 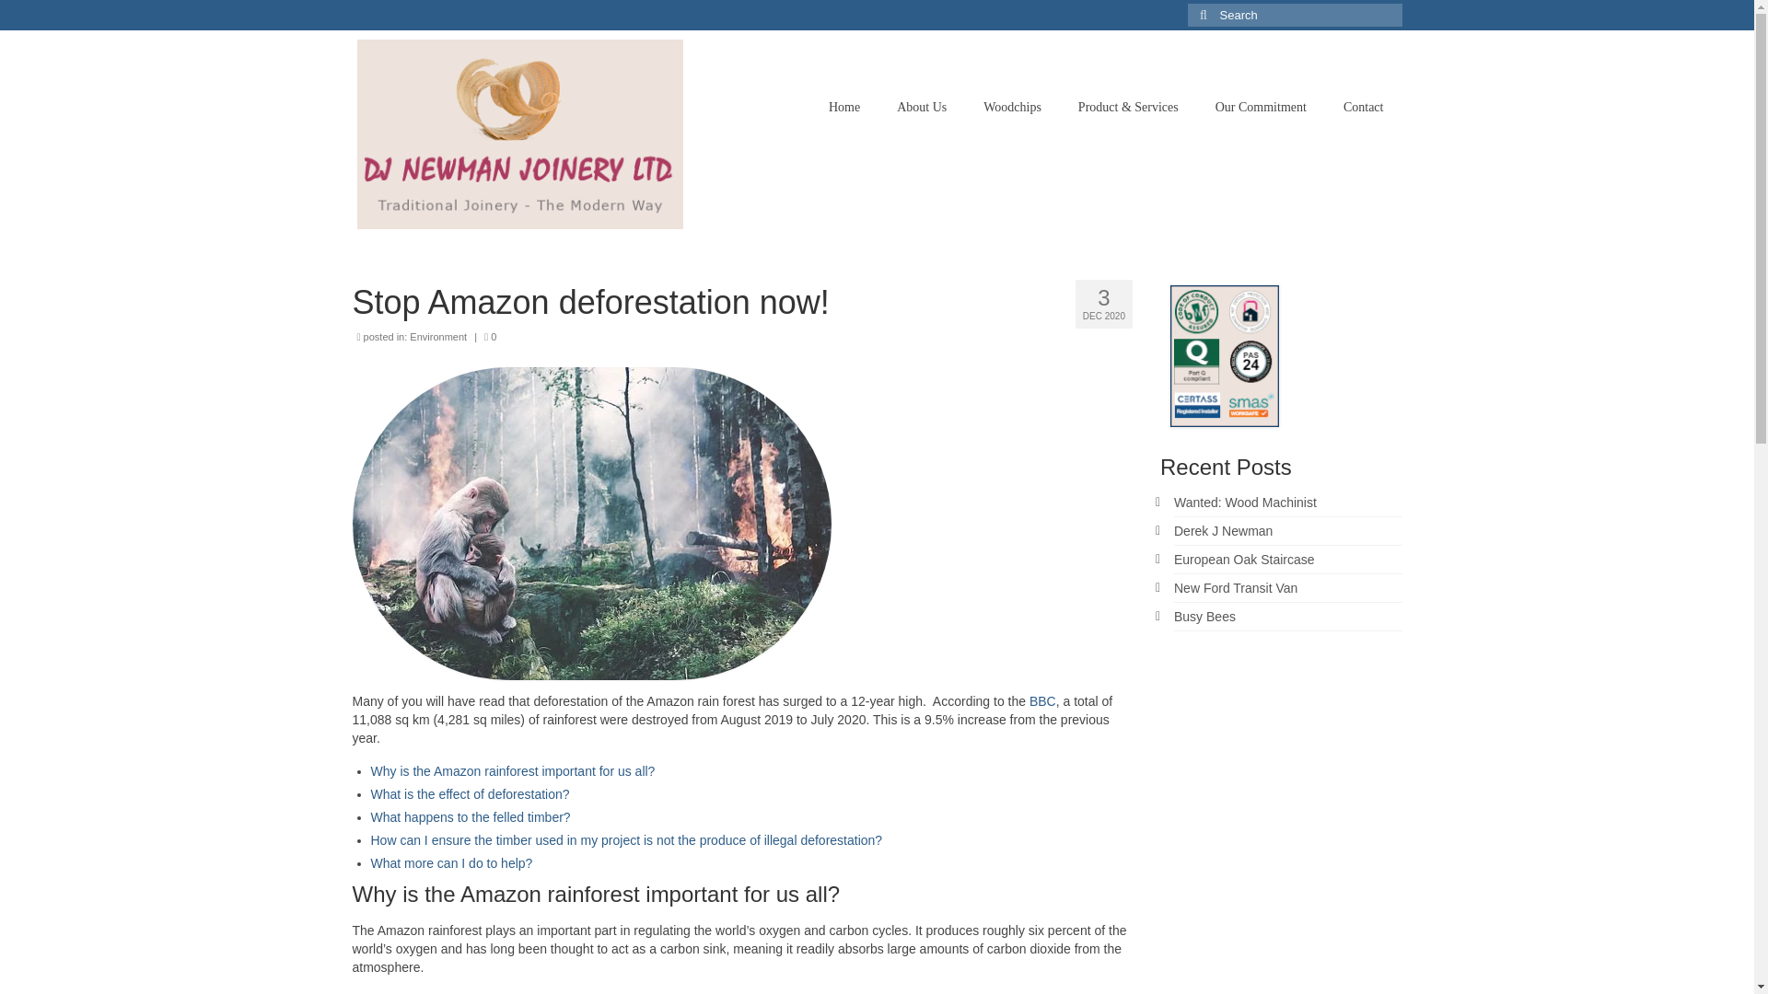 I want to click on BBC, so click(x=1042, y=701).